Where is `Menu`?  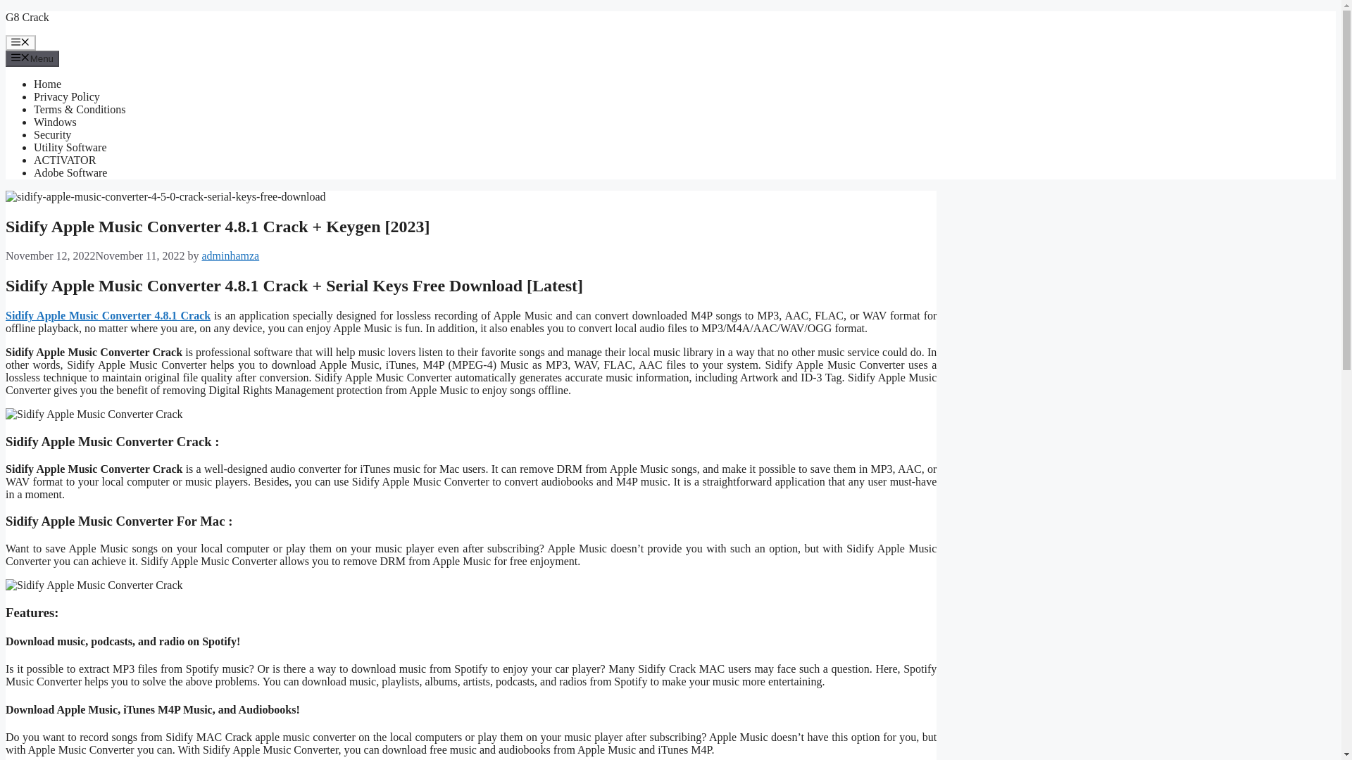
Menu is located at coordinates (20, 42).